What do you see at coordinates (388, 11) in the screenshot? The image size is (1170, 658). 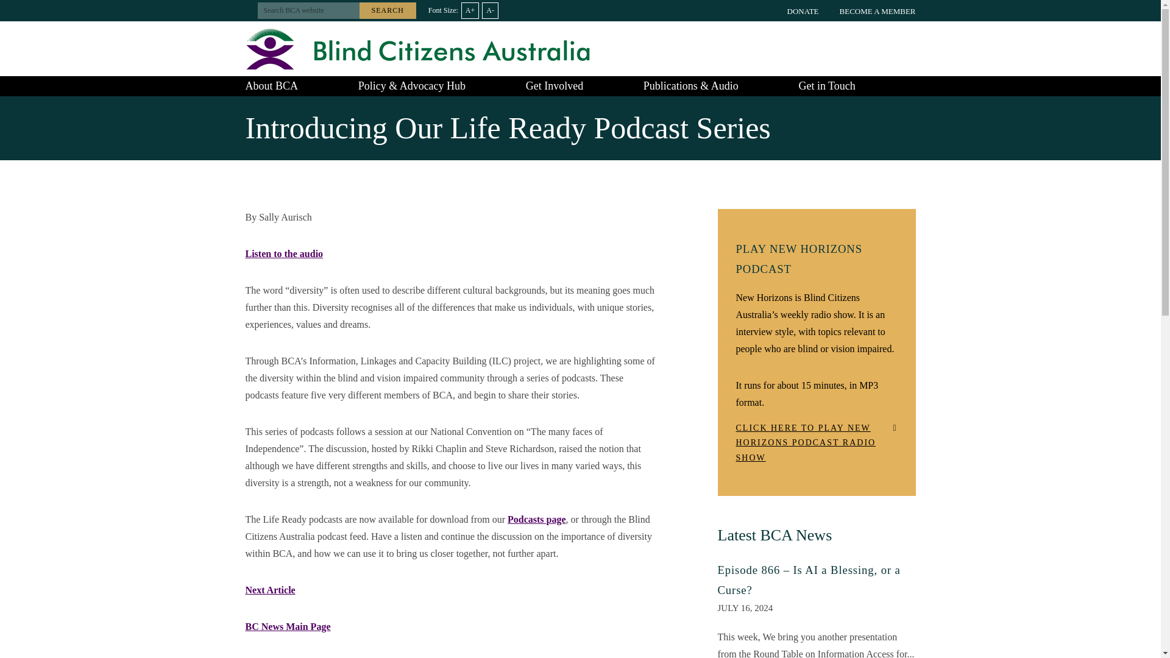 I see `SEARCH` at bounding box center [388, 11].